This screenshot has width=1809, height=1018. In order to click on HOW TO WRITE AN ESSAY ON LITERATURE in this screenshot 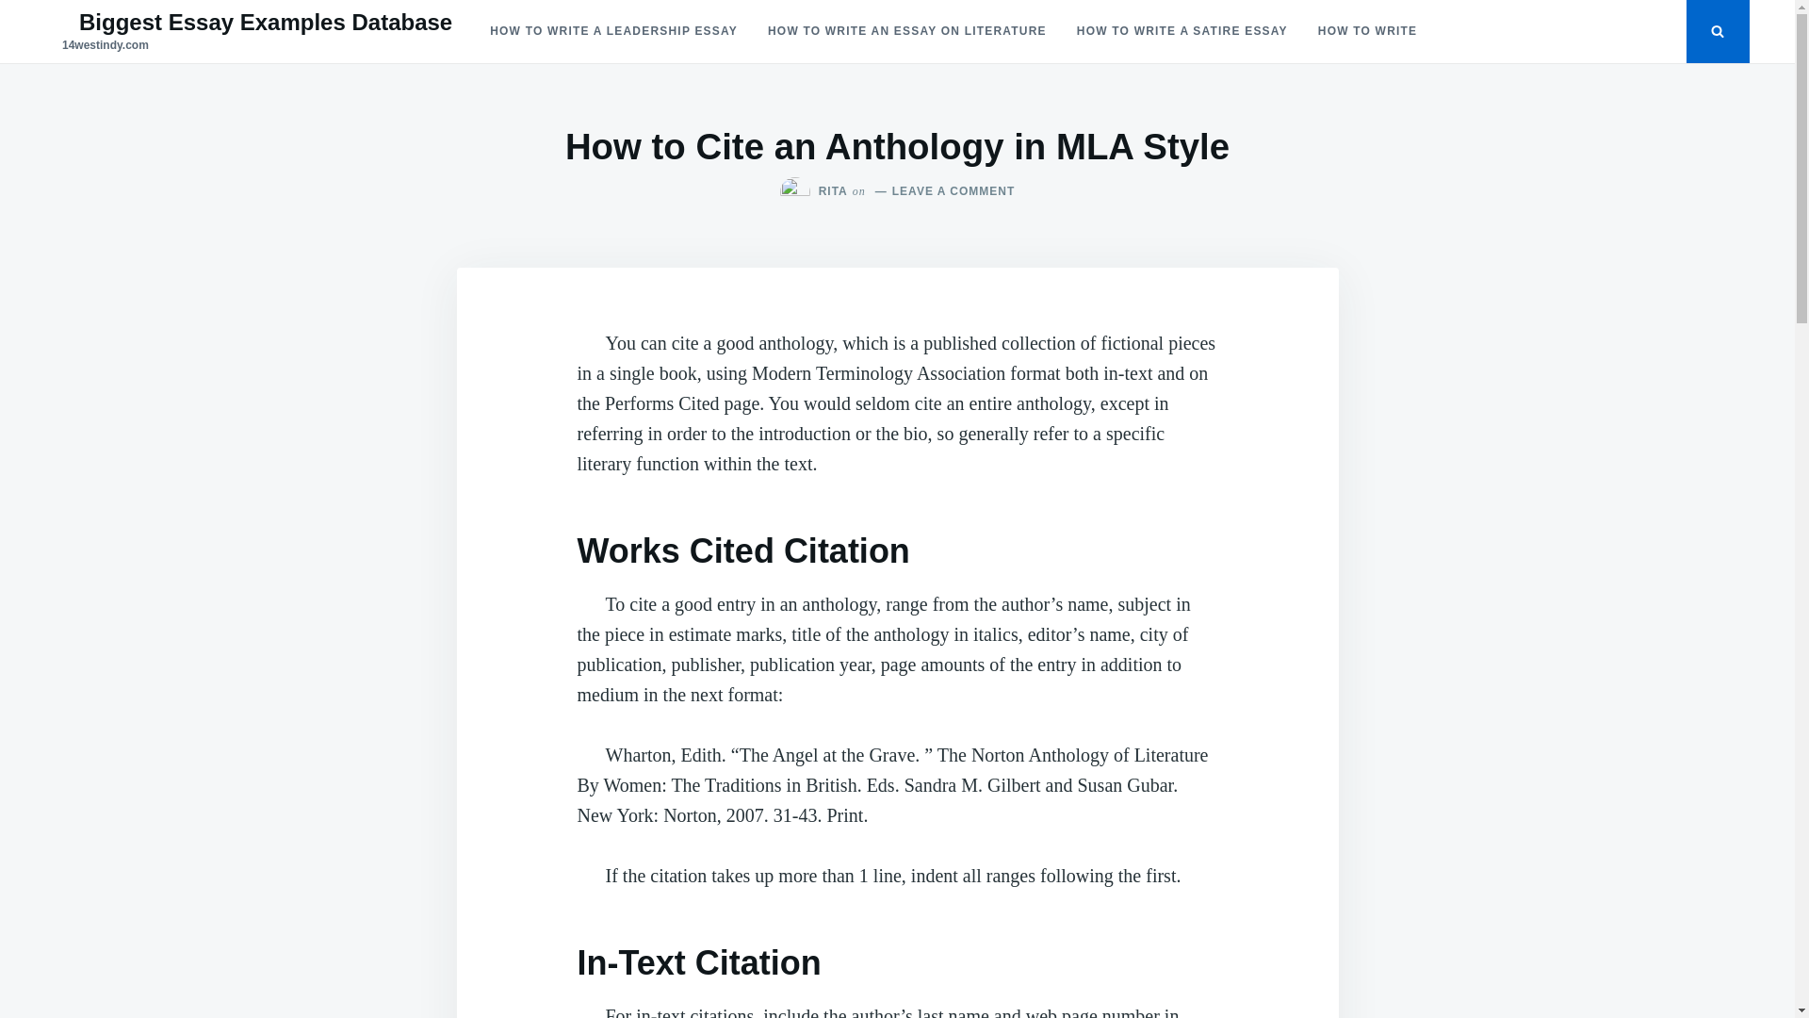, I will do `click(907, 32)`.